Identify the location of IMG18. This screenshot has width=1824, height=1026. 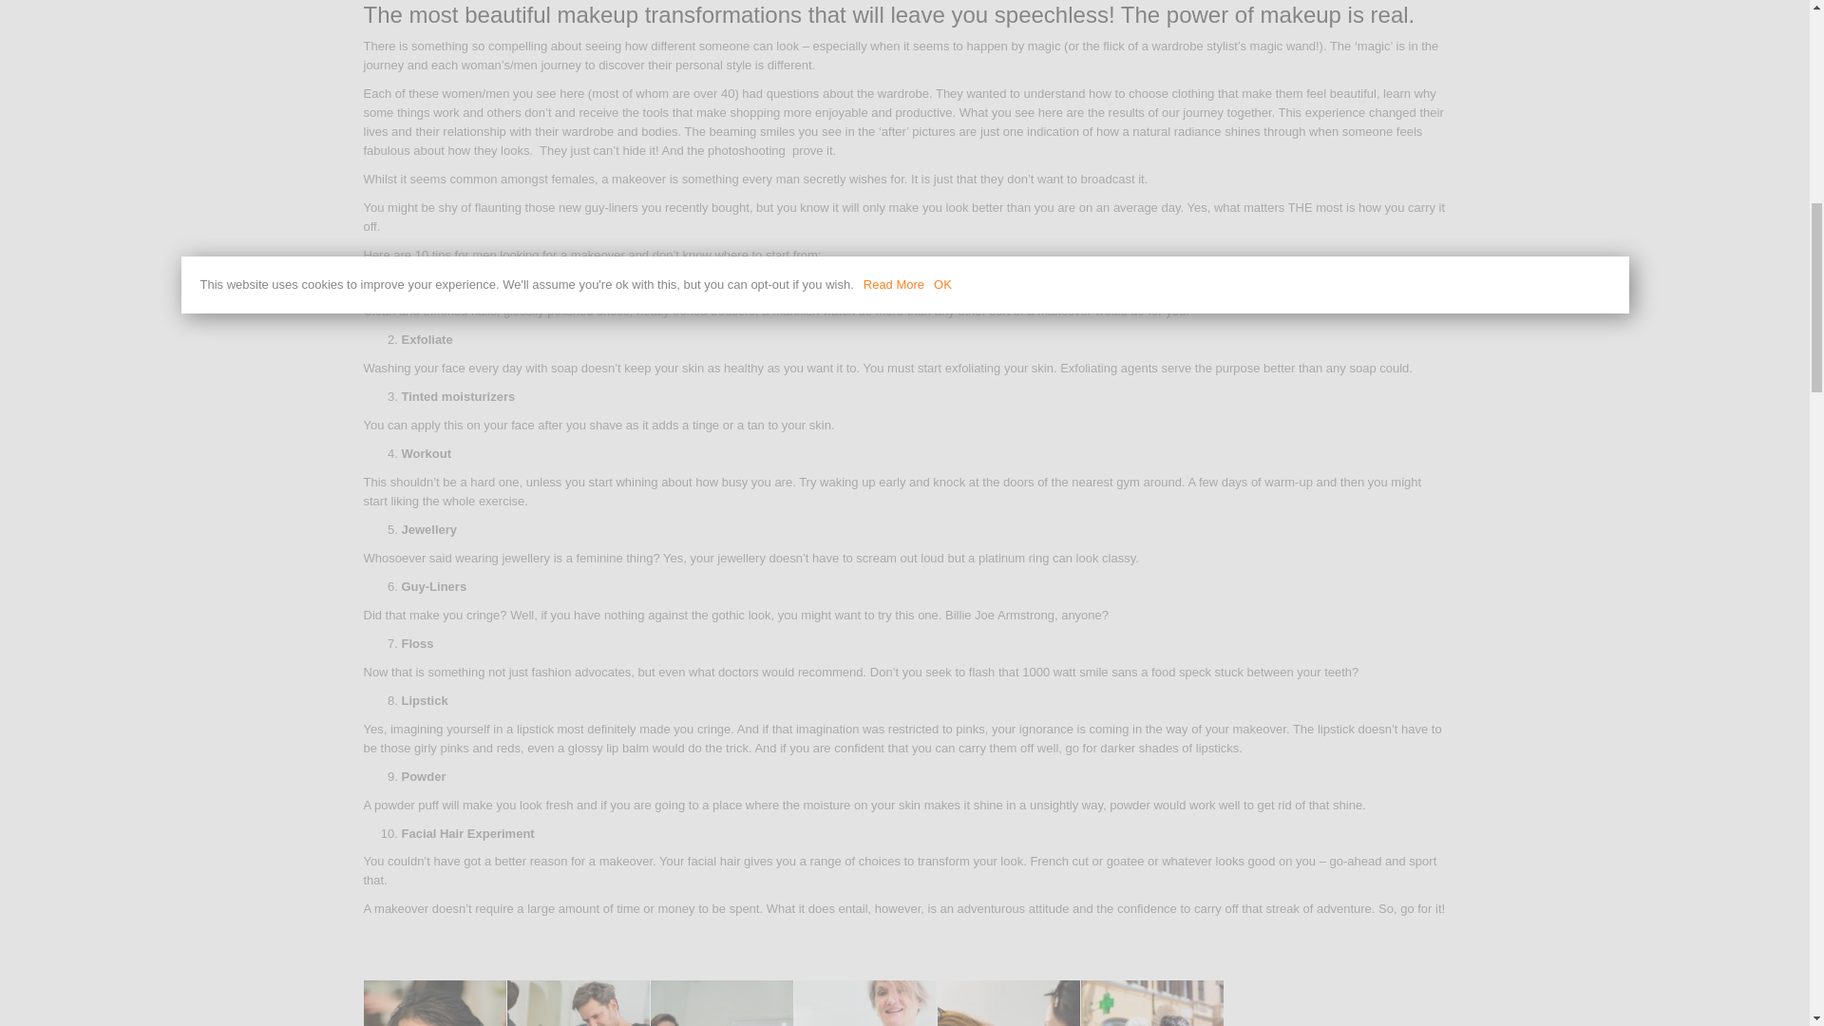
(1008, 1003).